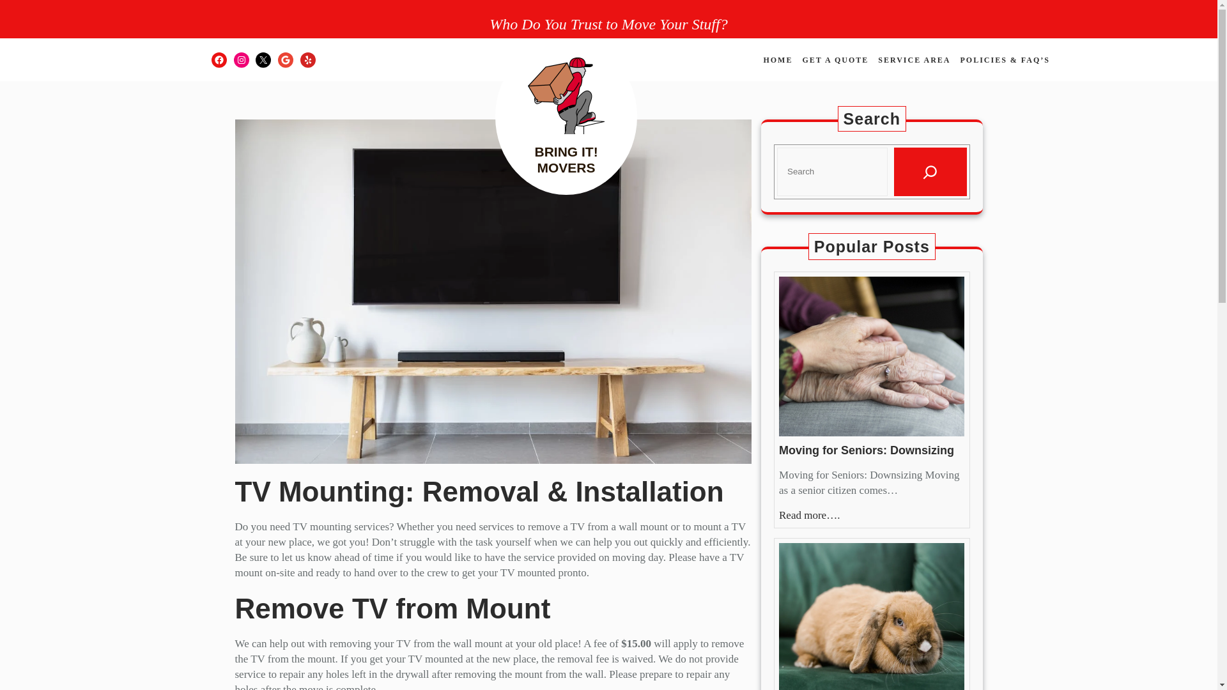 The height and width of the screenshot is (690, 1227). What do you see at coordinates (242, 60) in the screenshot?
I see `Instagram` at bounding box center [242, 60].